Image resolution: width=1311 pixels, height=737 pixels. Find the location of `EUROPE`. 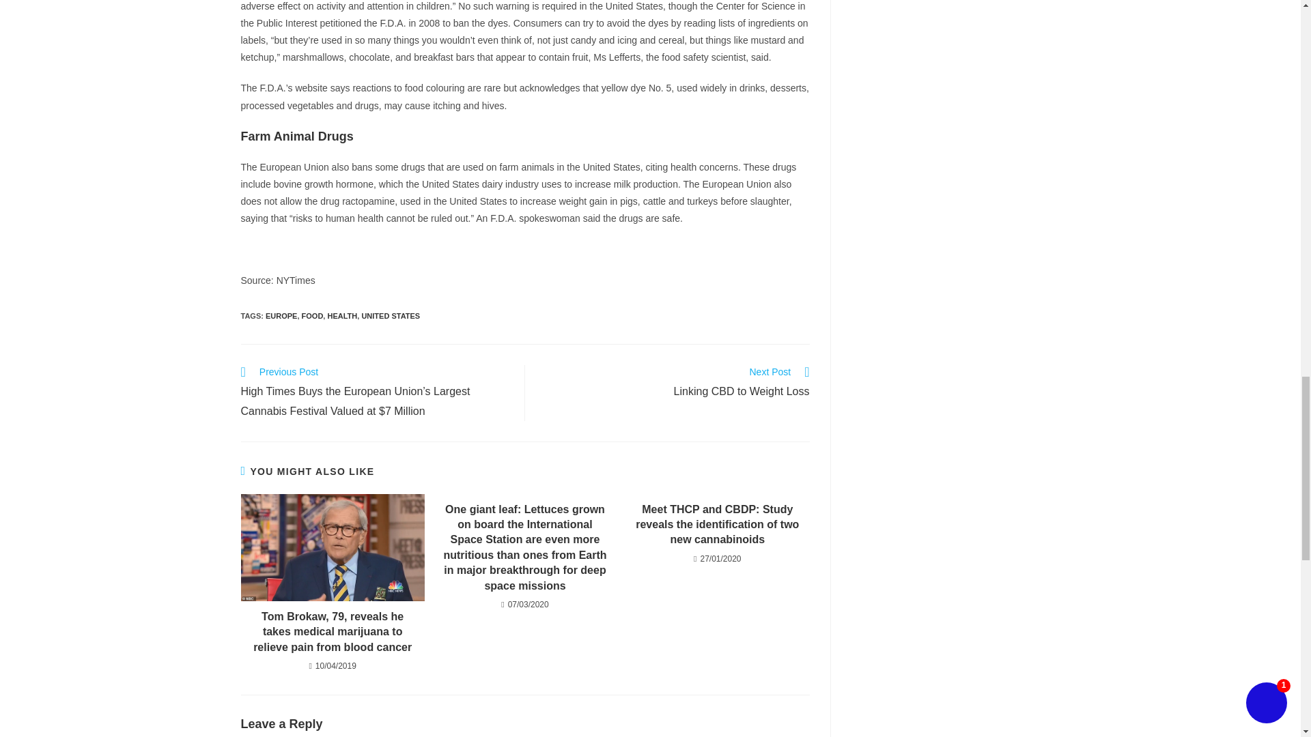

EUROPE is located at coordinates (281, 315).